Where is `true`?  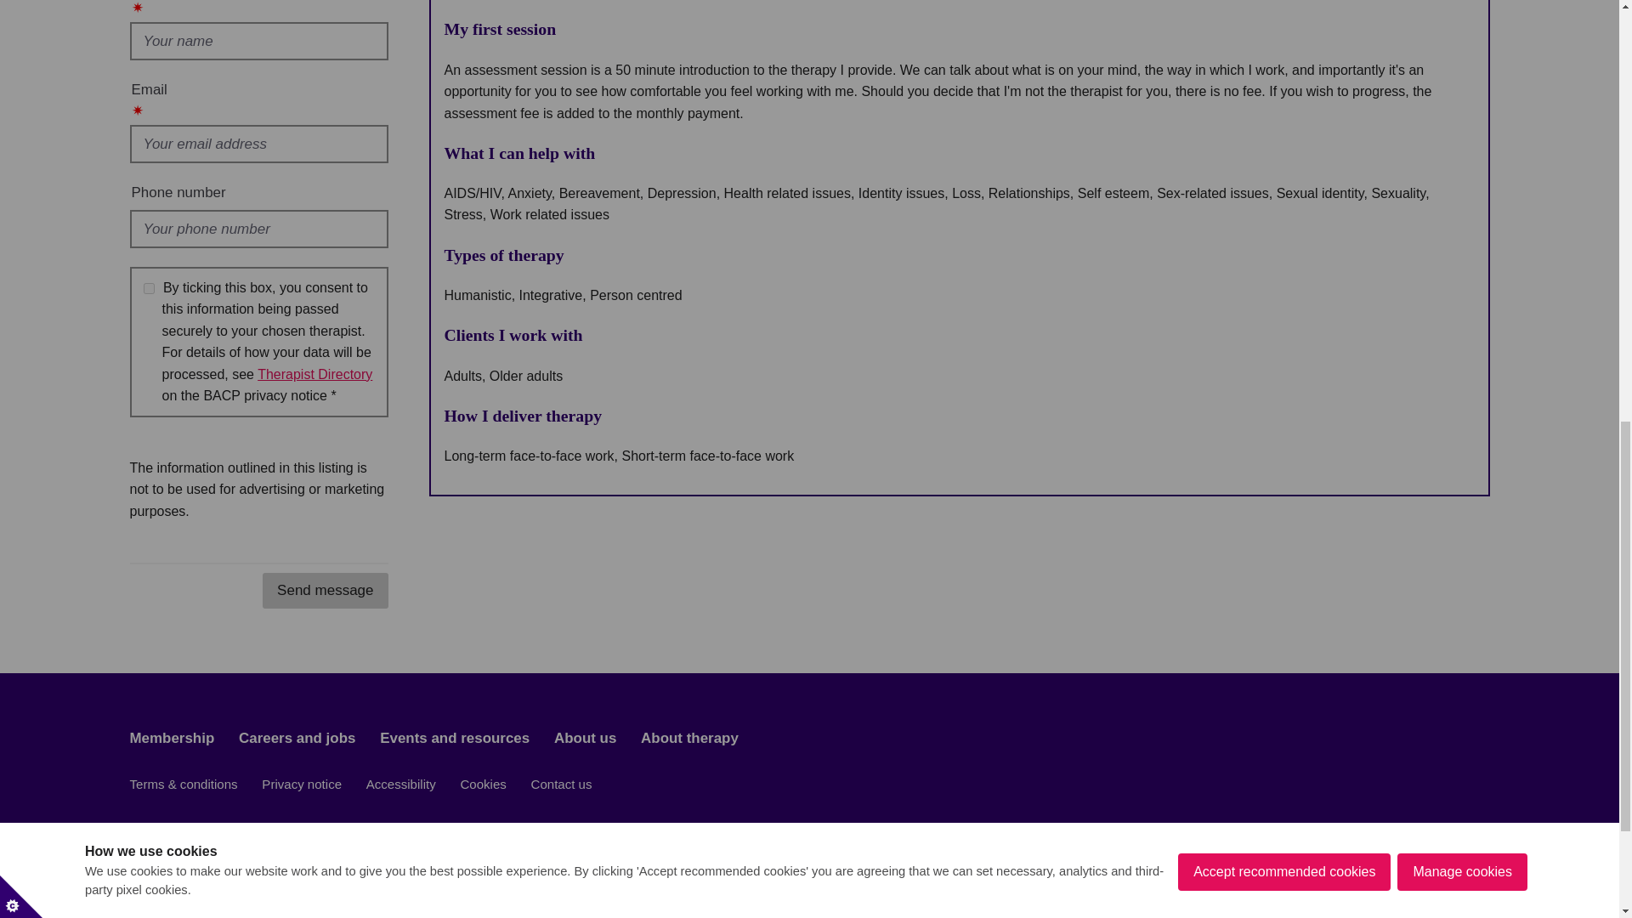
true is located at coordinates (148, 287).